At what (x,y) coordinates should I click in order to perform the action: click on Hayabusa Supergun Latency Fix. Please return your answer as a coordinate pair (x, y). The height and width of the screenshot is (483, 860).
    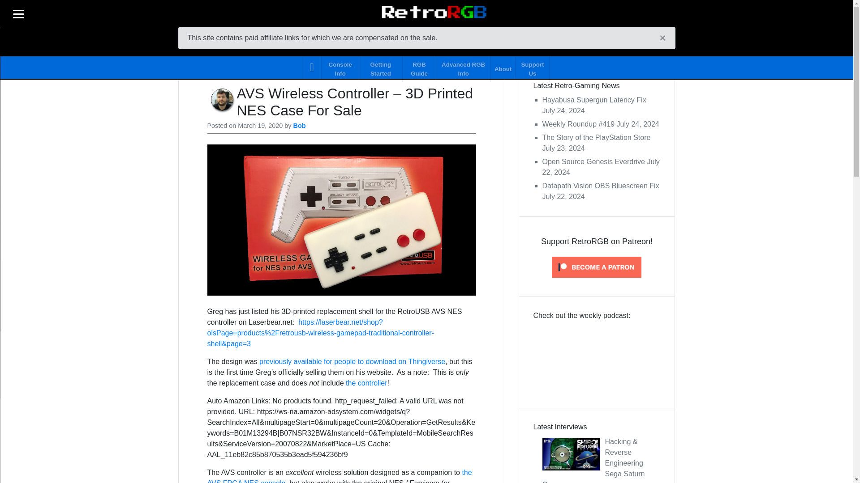
    Looking at the image, I should click on (593, 100).